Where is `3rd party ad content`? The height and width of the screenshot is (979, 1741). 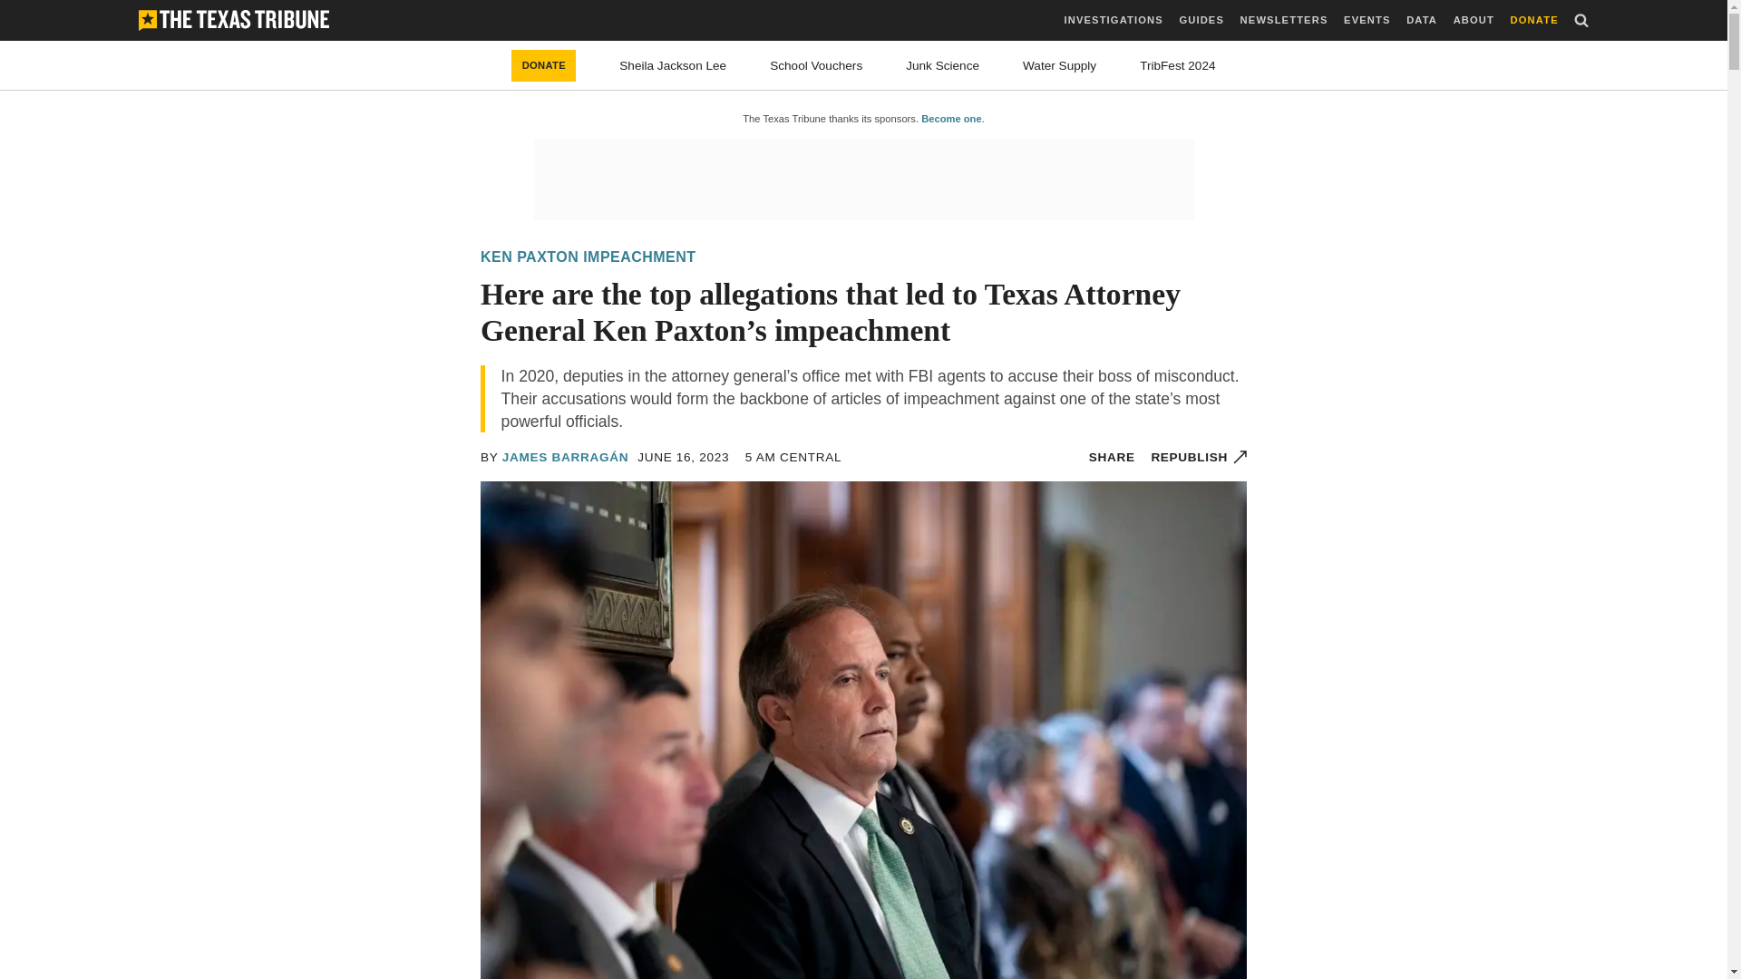 3rd party ad content is located at coordinates (862, 179).